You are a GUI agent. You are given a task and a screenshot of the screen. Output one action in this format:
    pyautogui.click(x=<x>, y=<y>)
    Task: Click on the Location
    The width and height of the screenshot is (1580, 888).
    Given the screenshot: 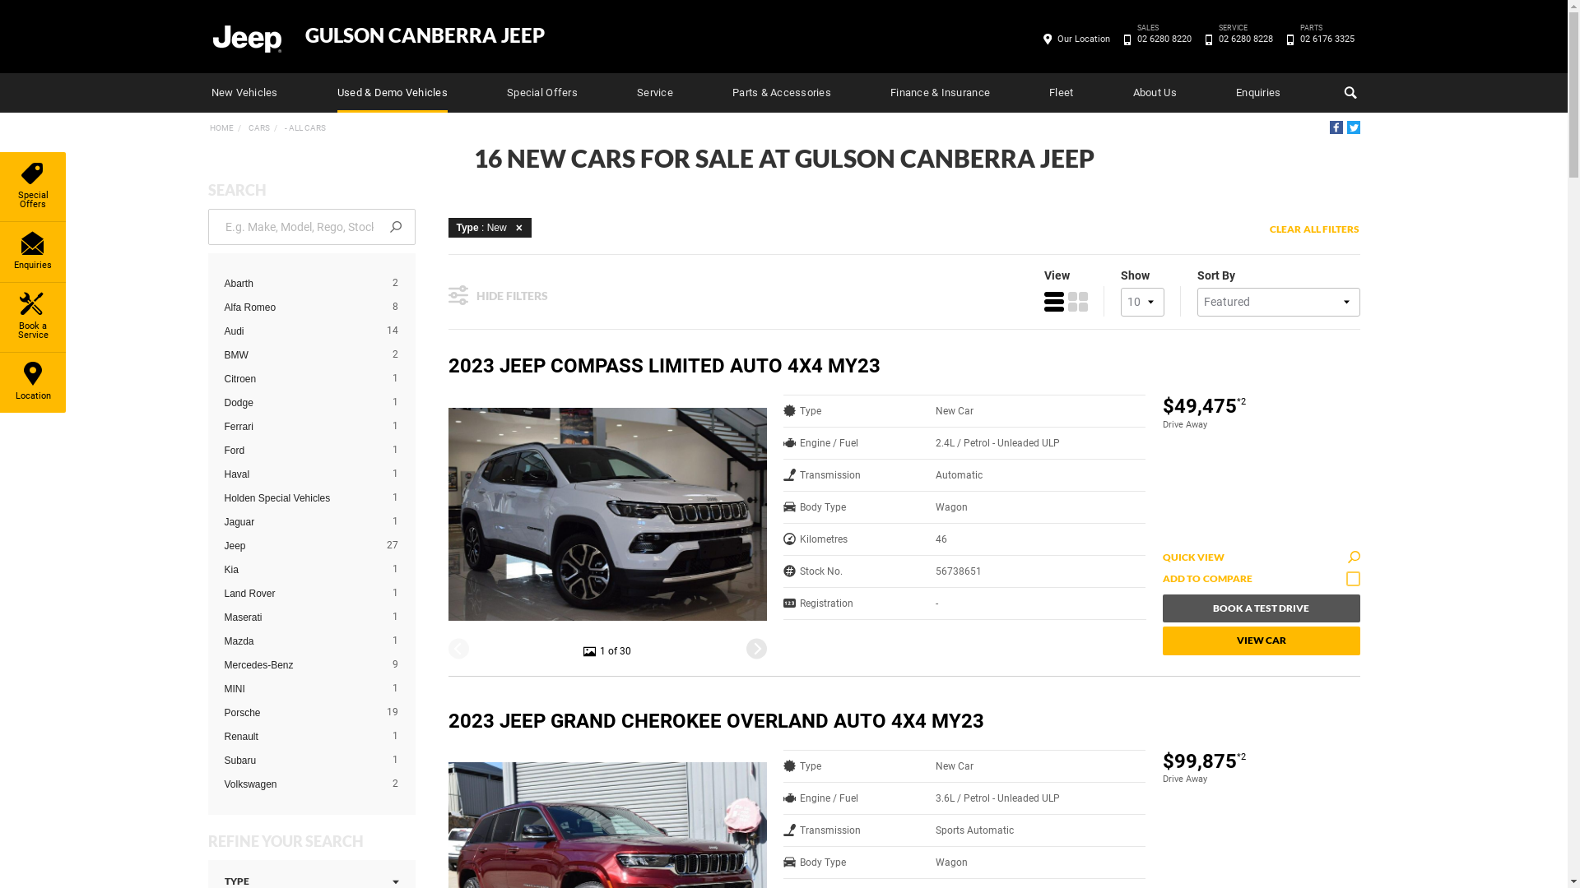 What is the action you would take?
    pyautogui.click(x=33, y=383)
    